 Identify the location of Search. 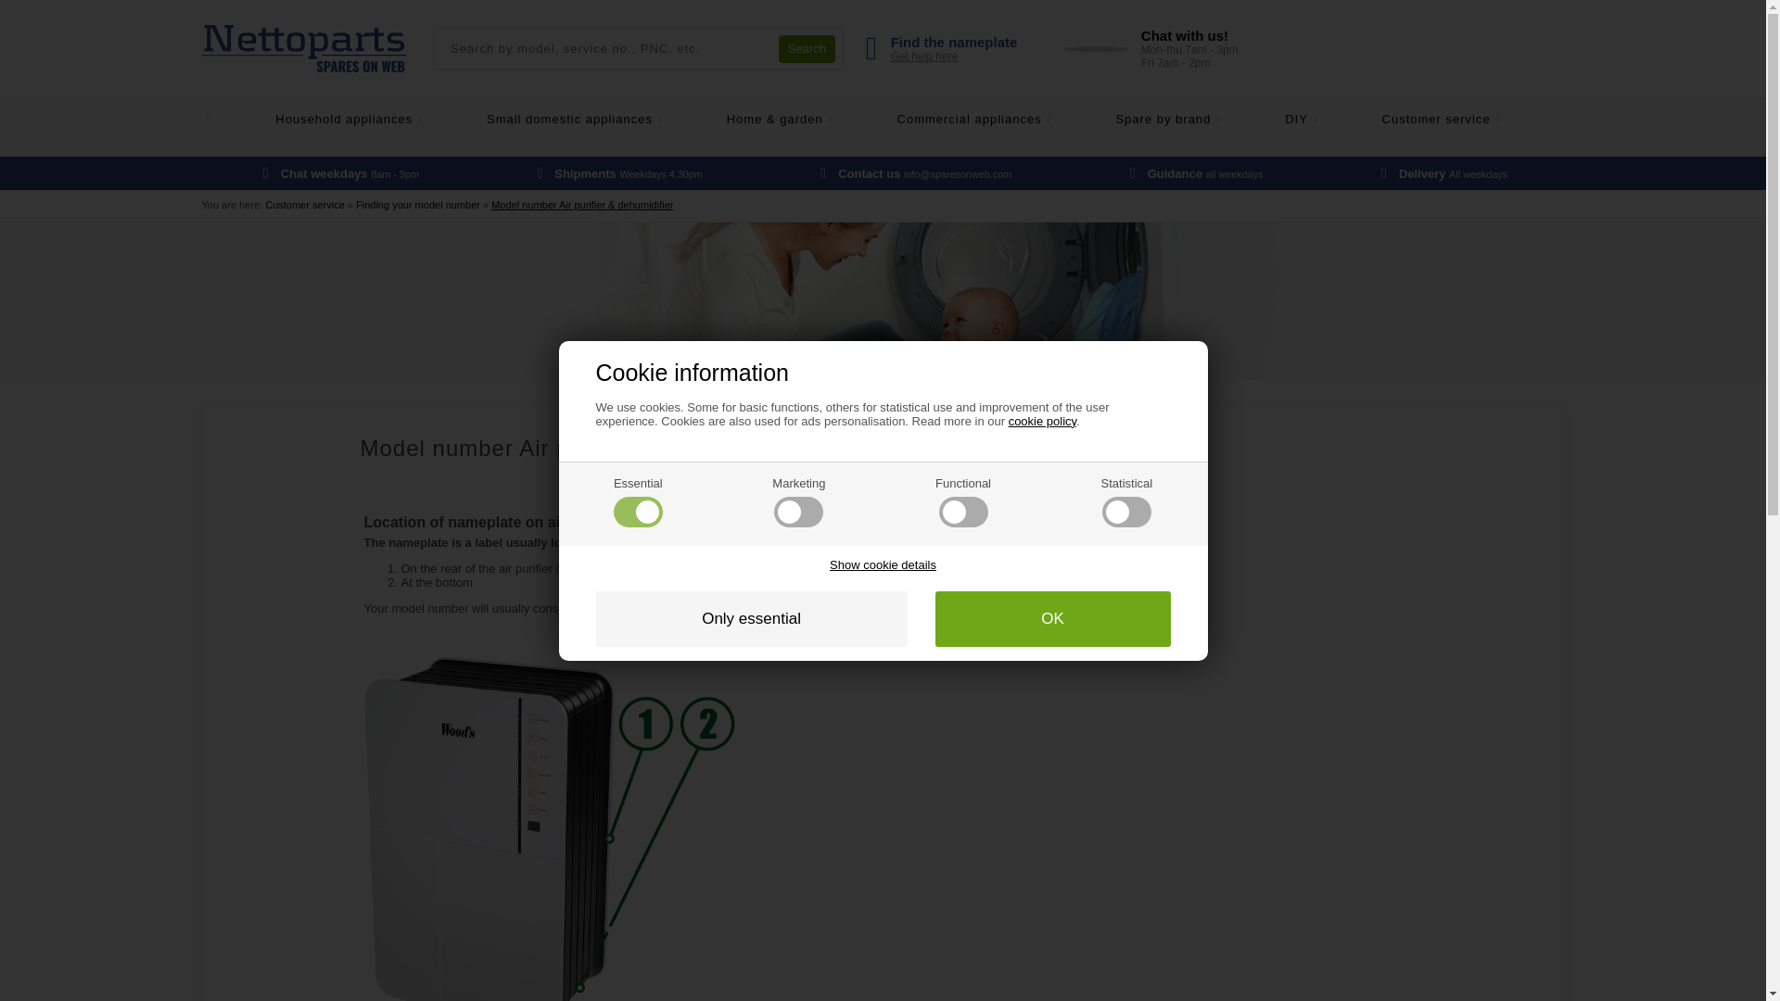
(807, 48).